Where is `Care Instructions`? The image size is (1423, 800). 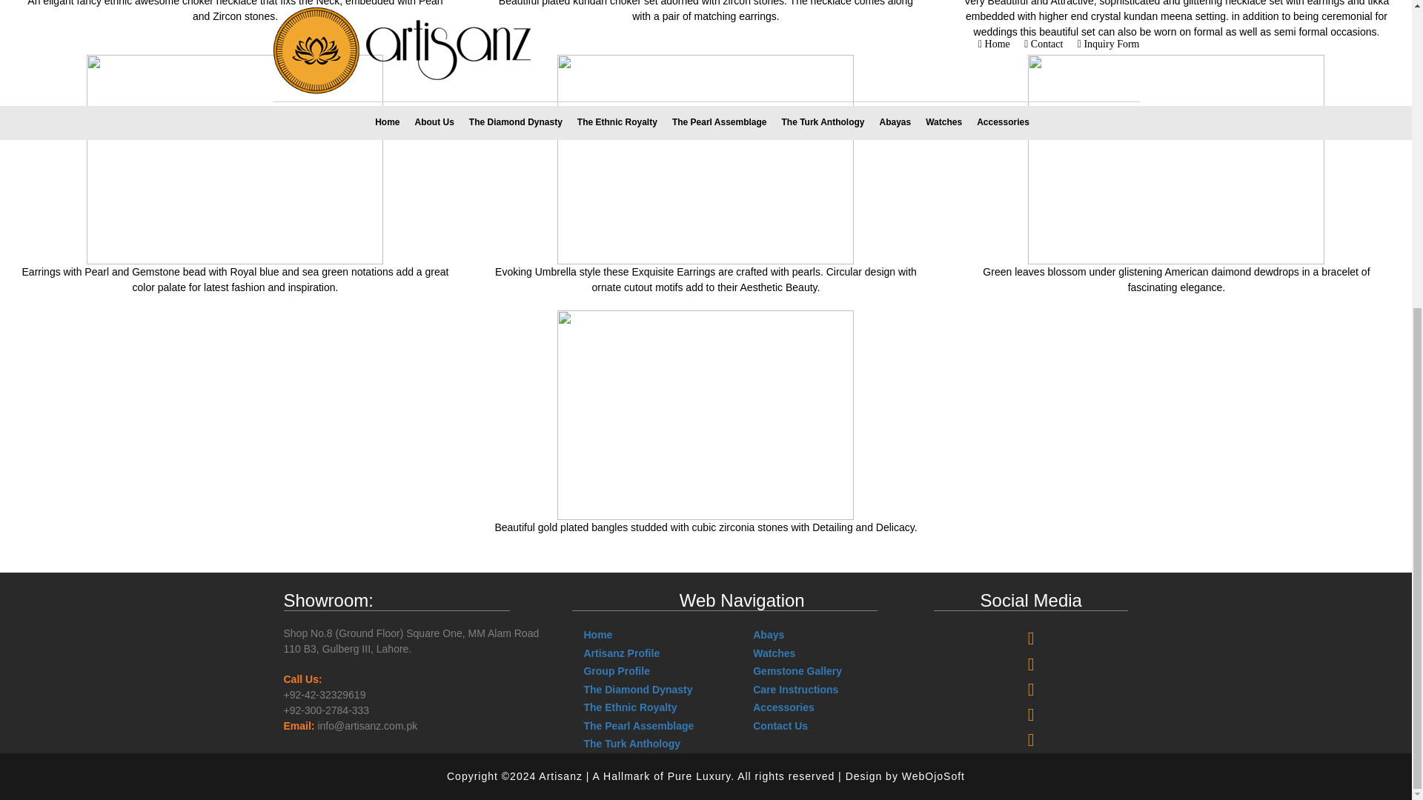 Care Instructions is located at coordinates (795, 689).